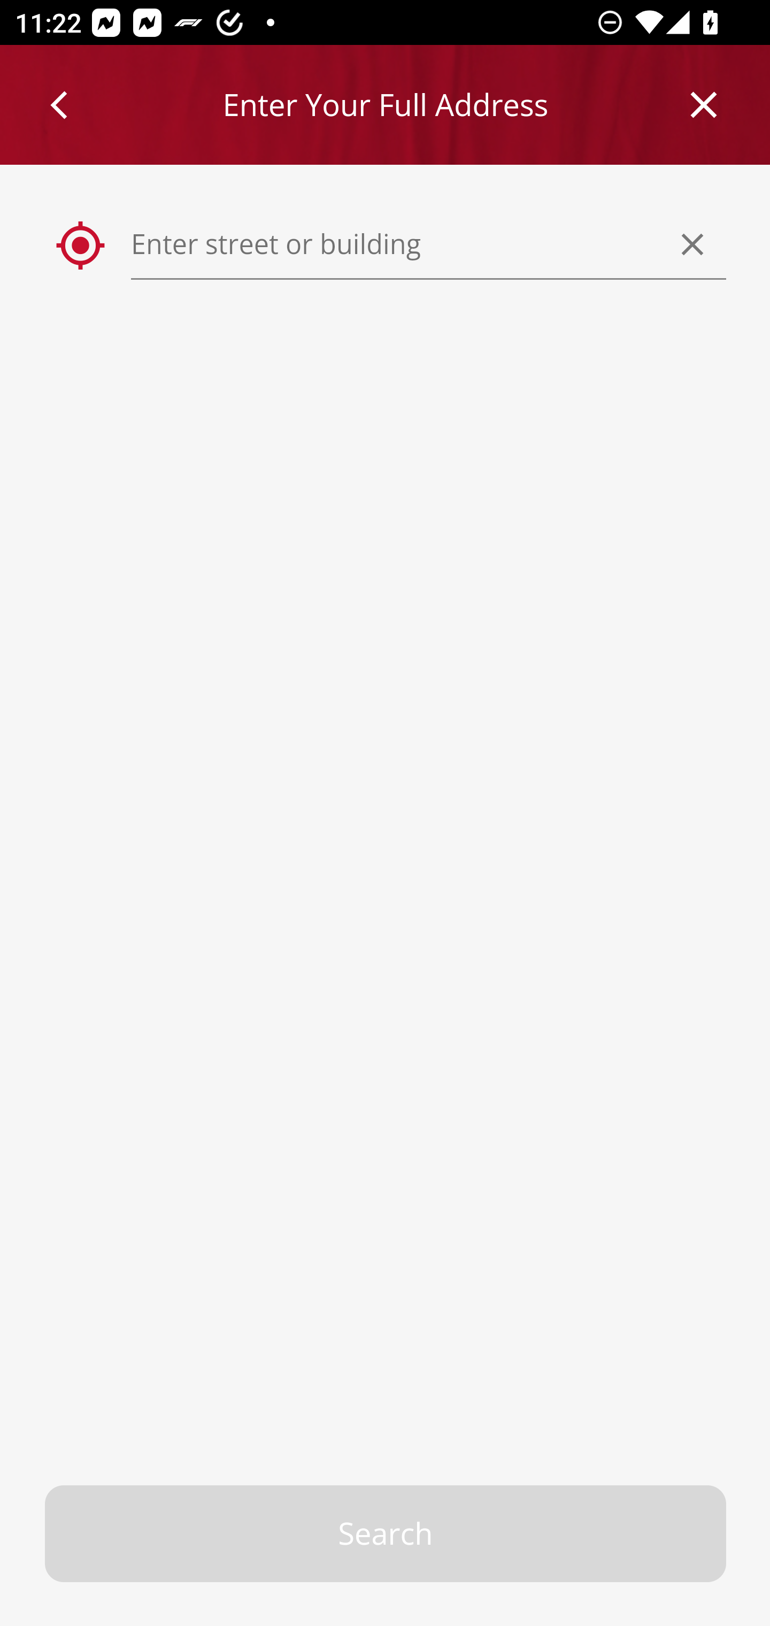  Describe the element at coordinates (693, 244) in the screenshot. I see `clear` at that location.